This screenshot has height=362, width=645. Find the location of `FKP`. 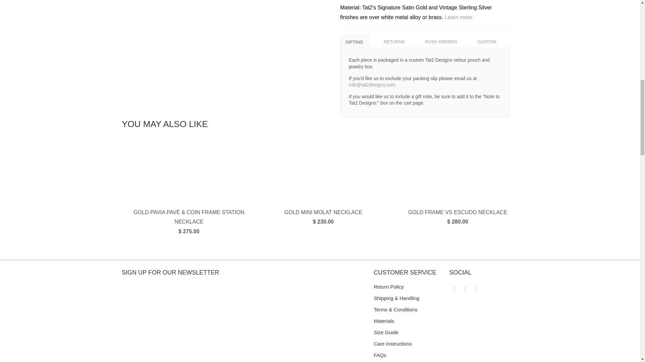

FKP is located at coordinates (430, 183).